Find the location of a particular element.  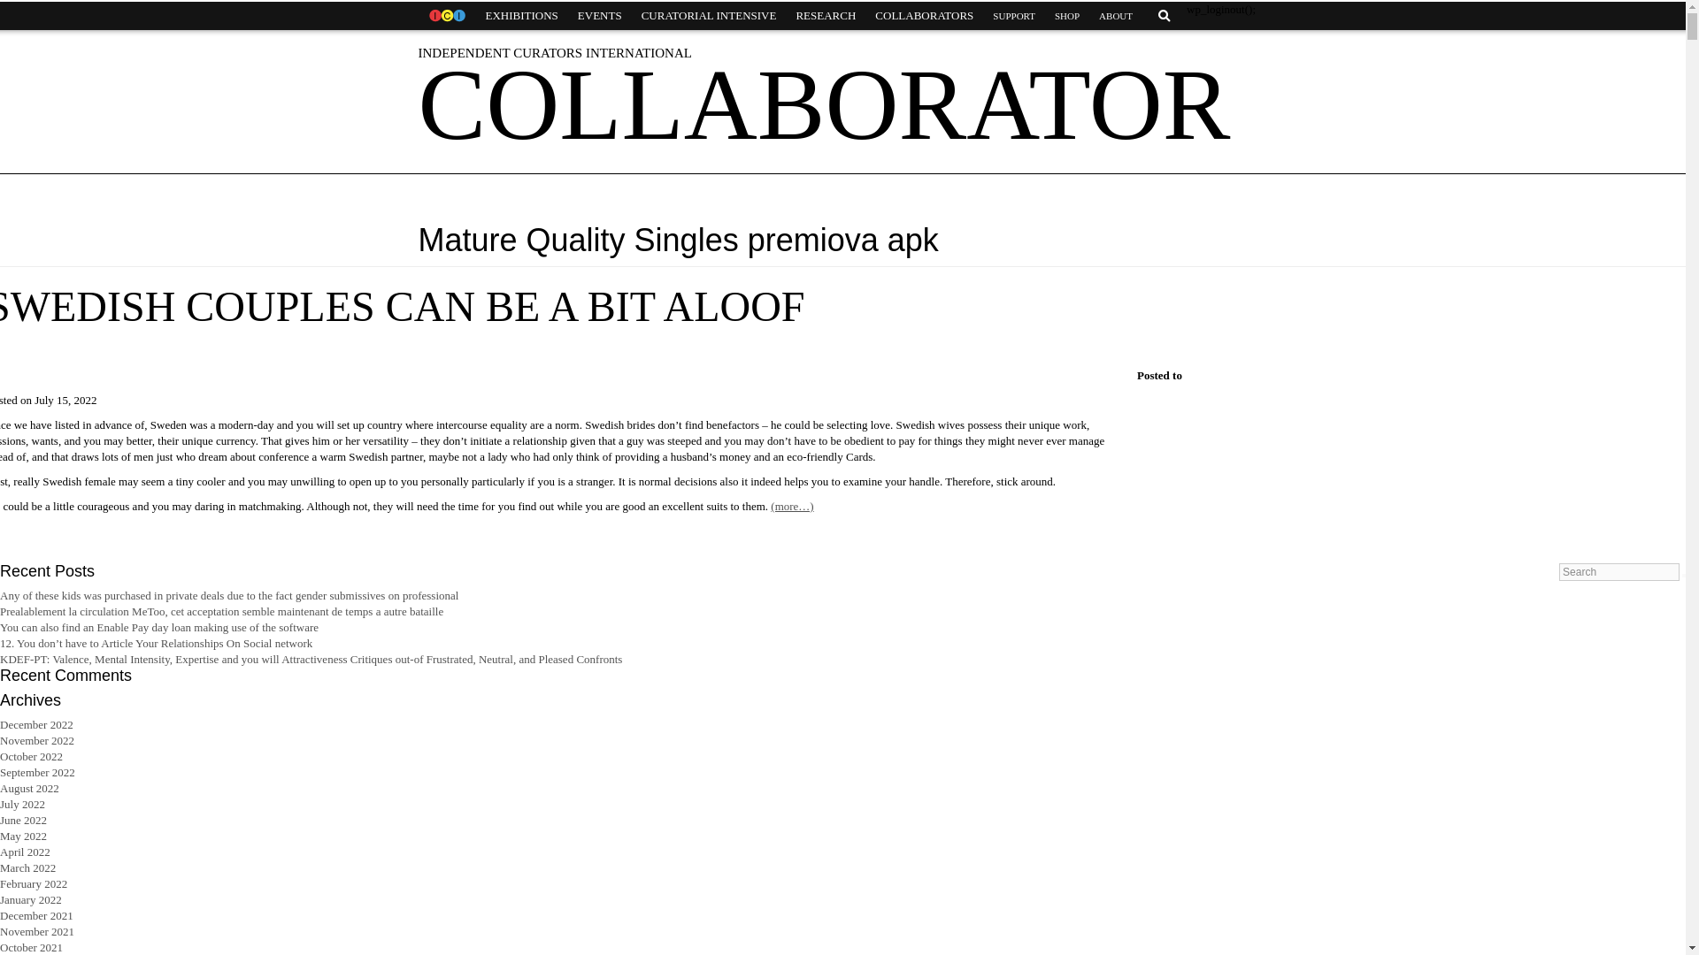

EXHIBITIONS is located at coordinates (521, 16).